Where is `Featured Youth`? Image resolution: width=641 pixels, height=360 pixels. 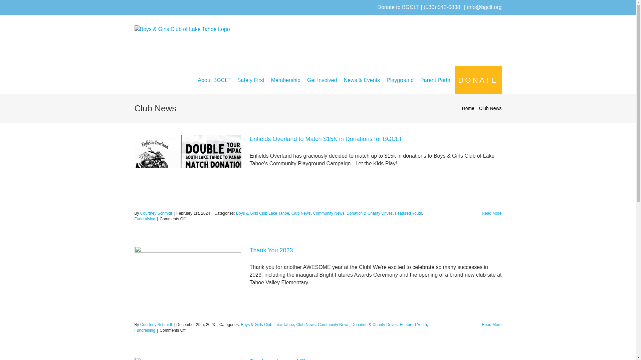 Featured Youth is located at coordinates (408, 213).